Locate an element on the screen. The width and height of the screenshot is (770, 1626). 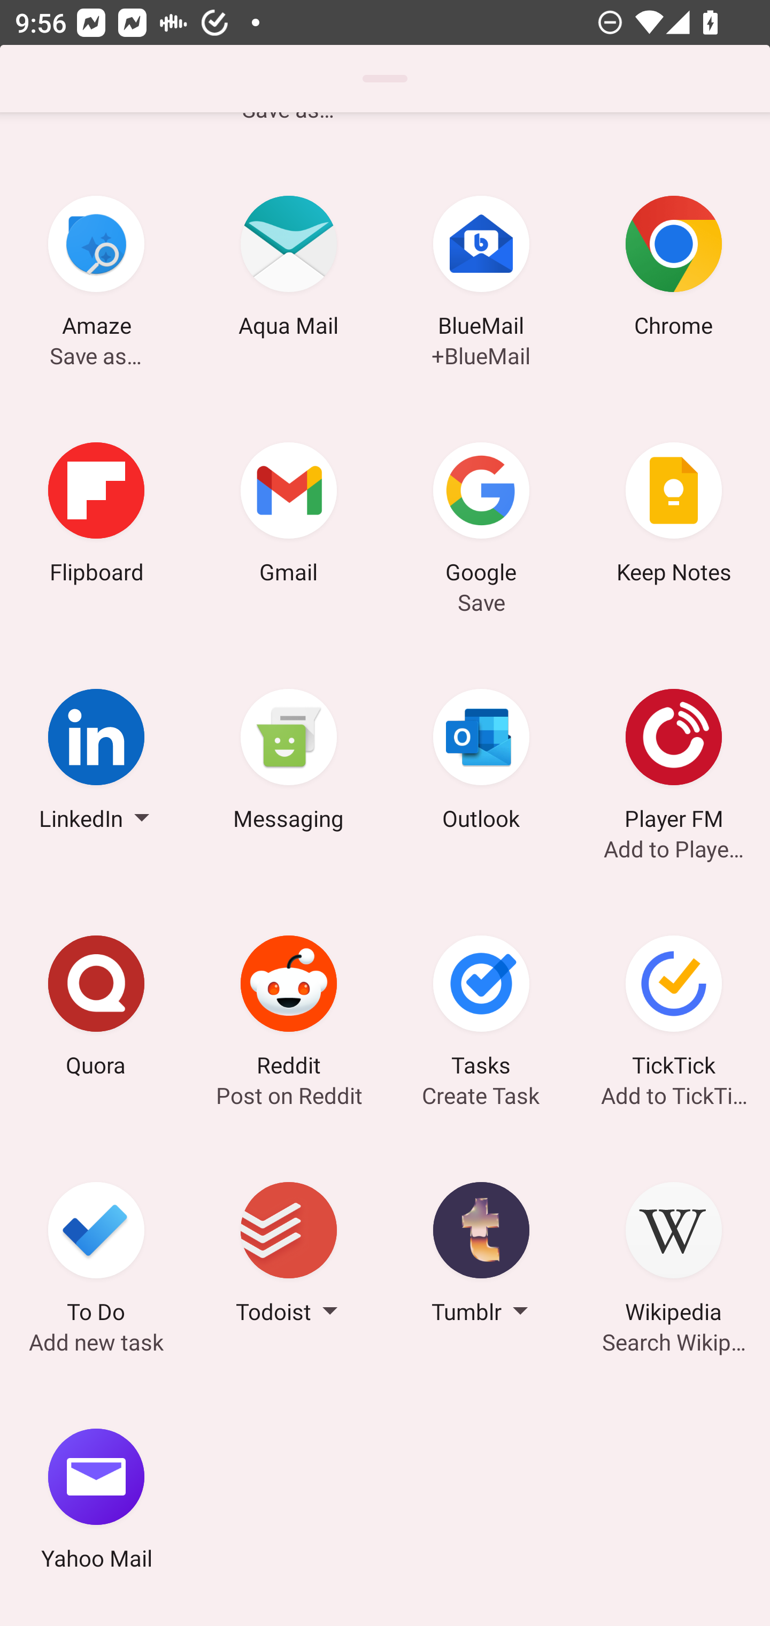
Flipboard is located at coordinates (96, 516).